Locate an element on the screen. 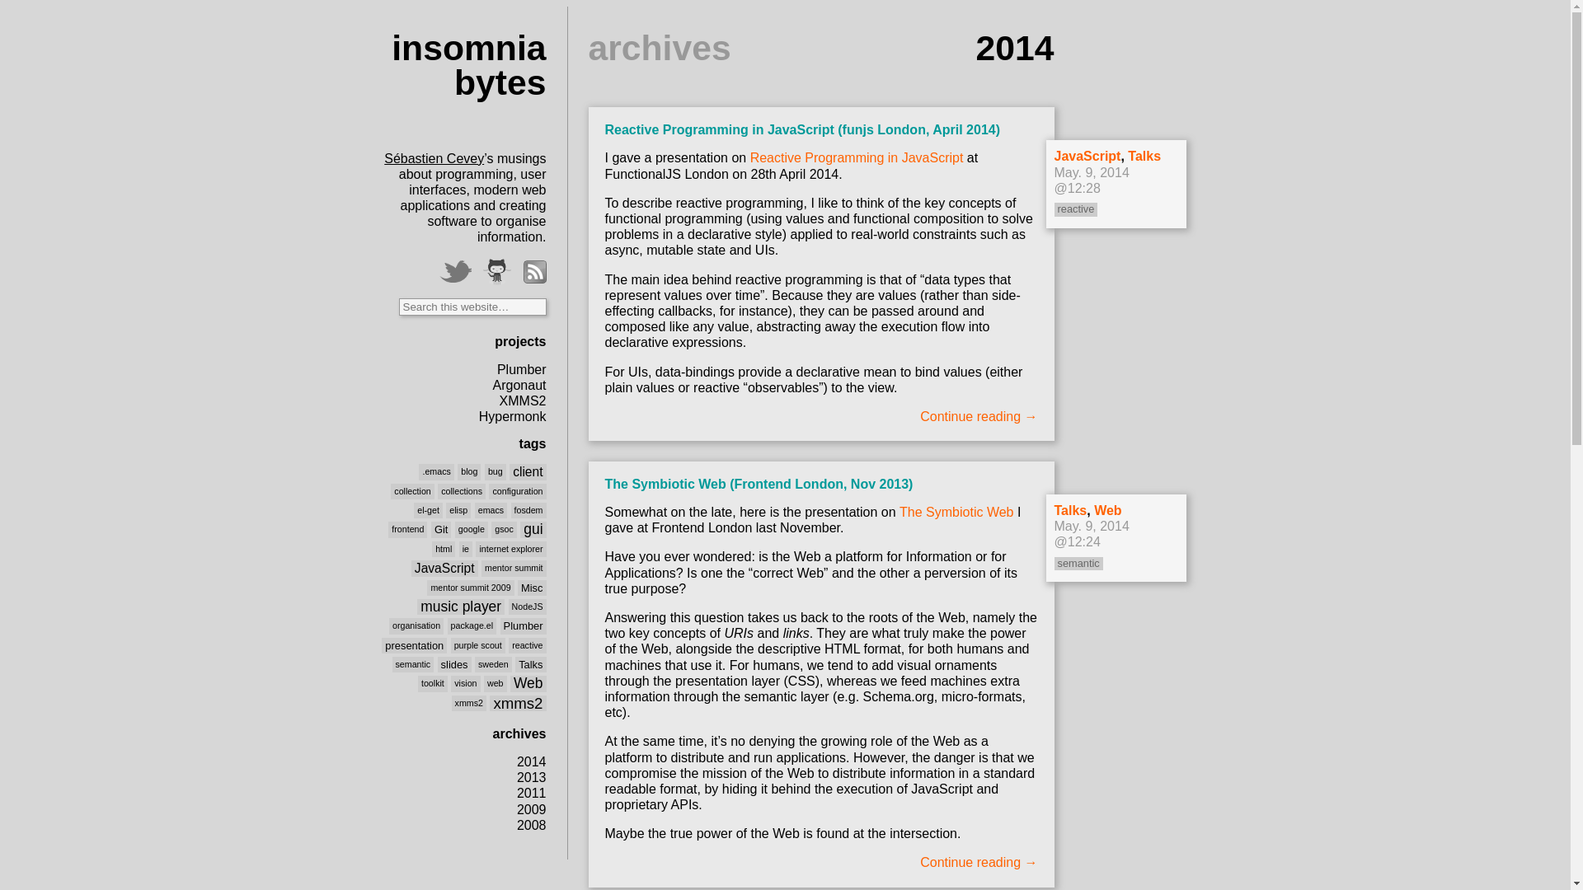  May. 9, 2014 @12:28 is located at coordinates (1092, 180).